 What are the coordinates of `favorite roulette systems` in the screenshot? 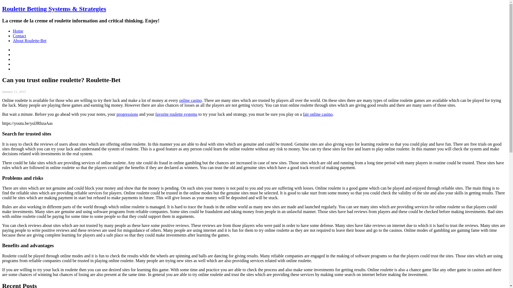 It's located at (176, 114).